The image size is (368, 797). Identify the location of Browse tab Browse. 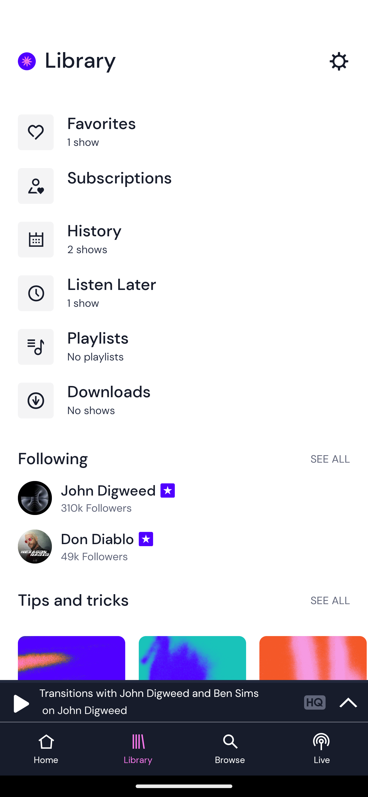
(230, 749).